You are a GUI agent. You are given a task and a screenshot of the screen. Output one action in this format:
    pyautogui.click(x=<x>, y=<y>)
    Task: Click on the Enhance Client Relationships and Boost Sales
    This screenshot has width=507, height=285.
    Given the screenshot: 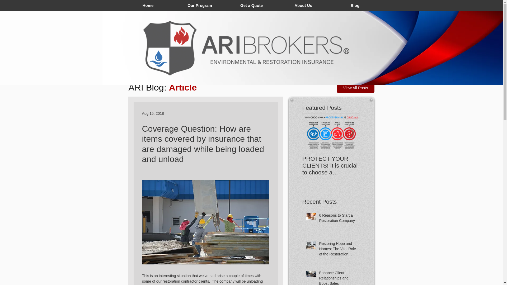 What is the action you would take?
    pyautogui.click(x=338, y=278)
    